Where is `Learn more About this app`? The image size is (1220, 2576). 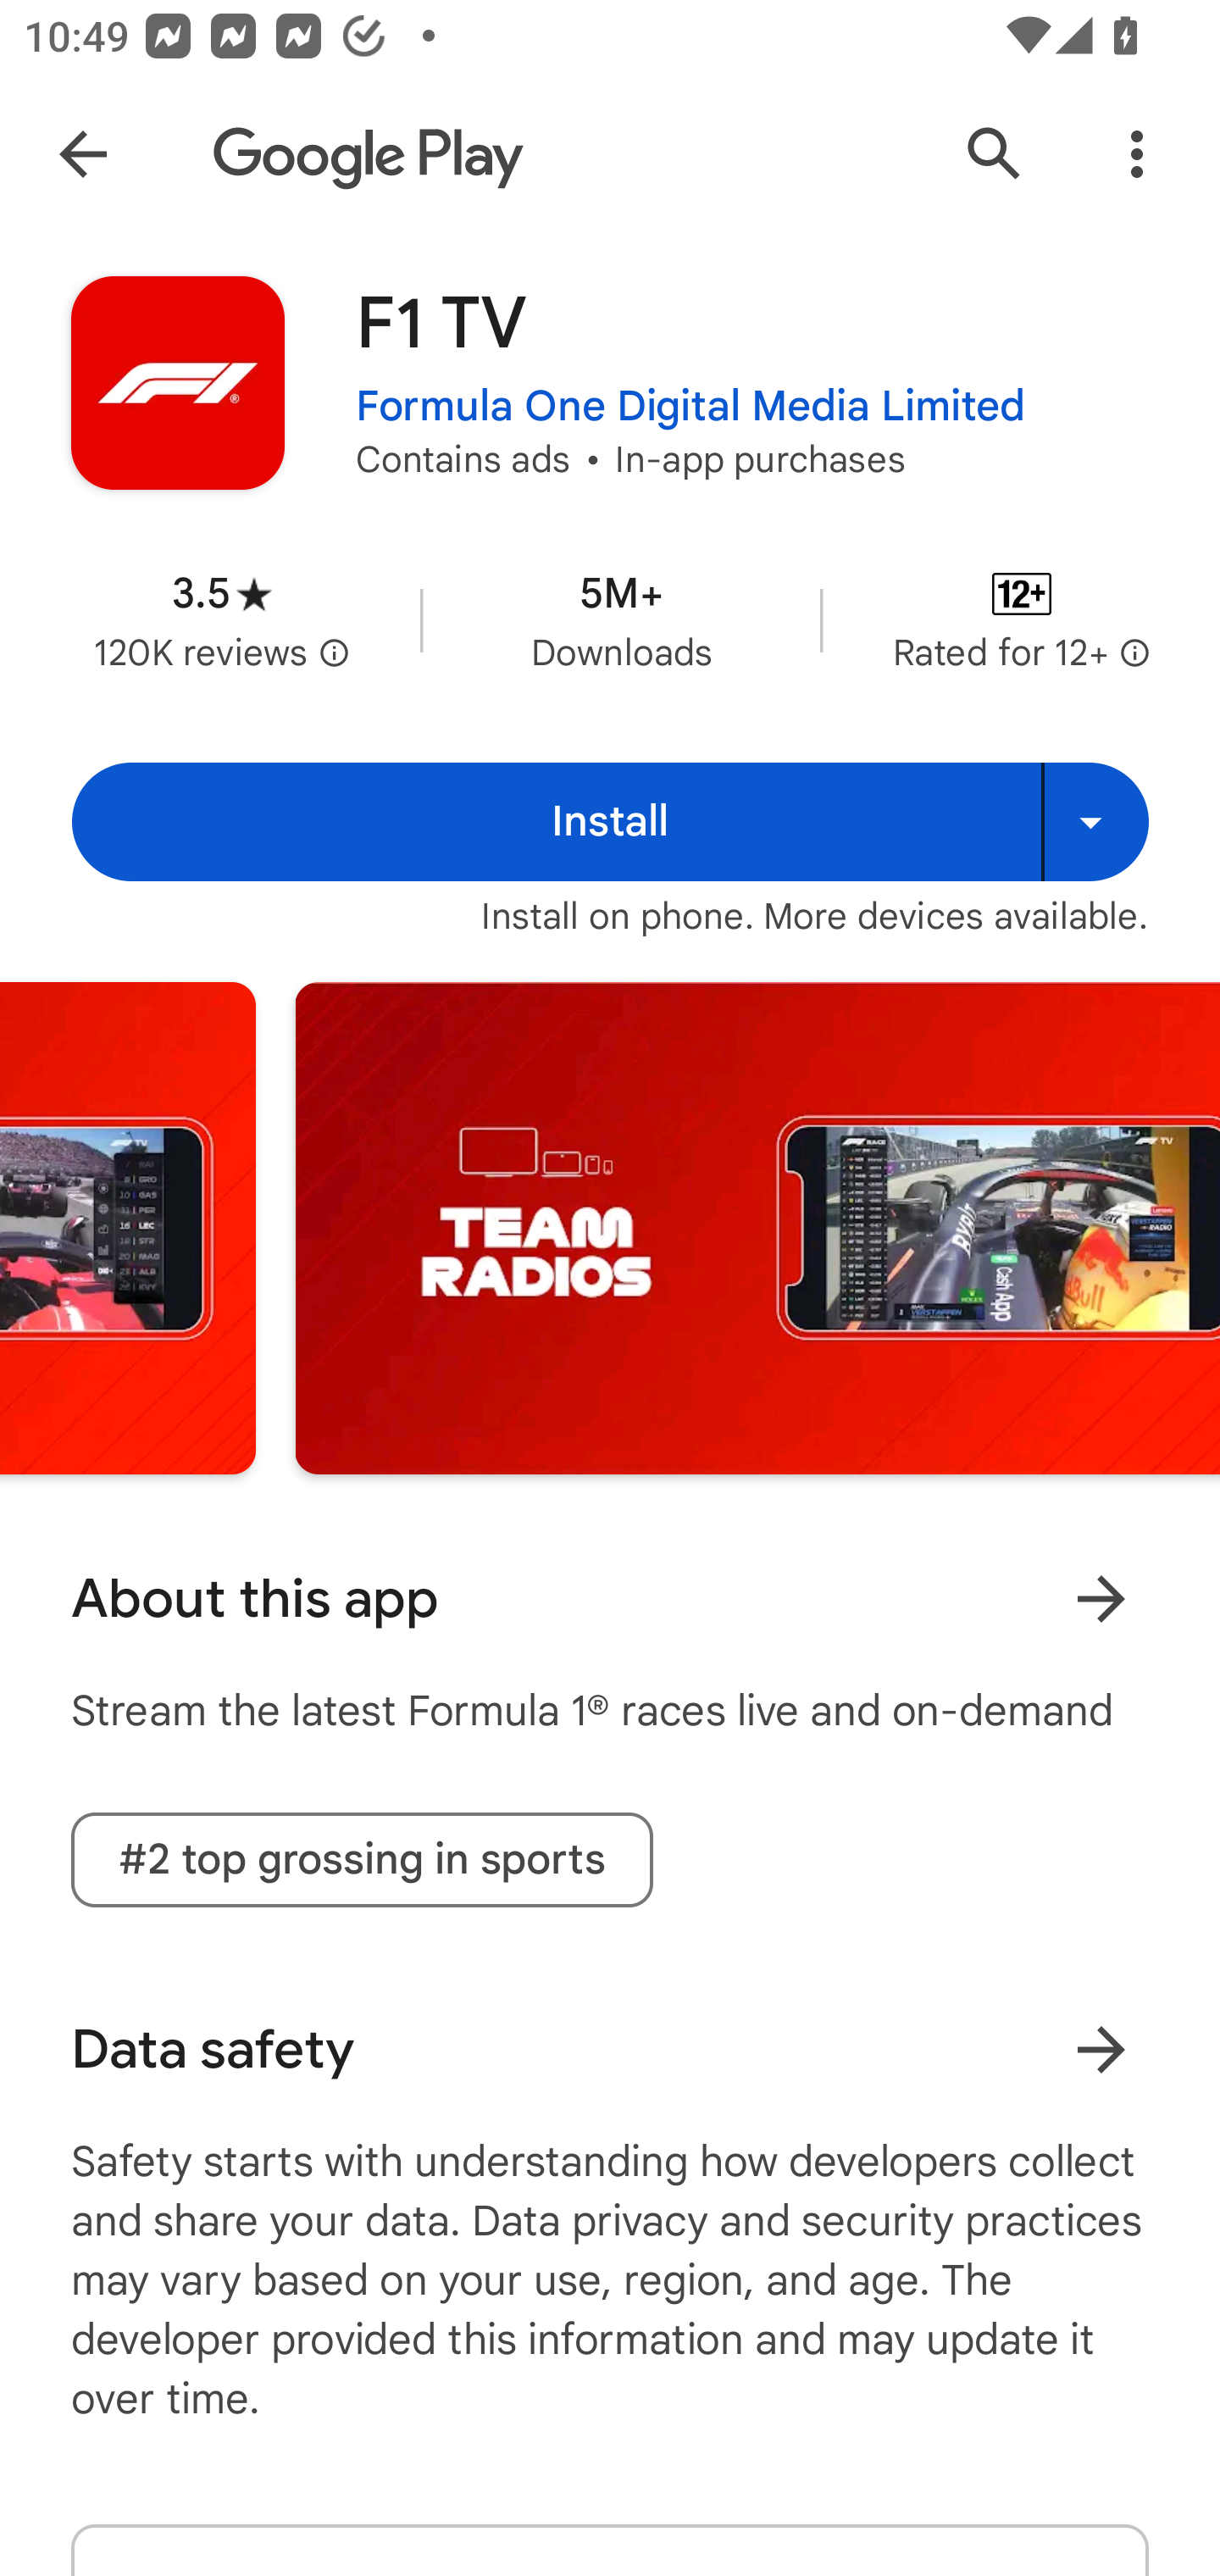
Learn more About this app is located at coordinates (1101, 1598).